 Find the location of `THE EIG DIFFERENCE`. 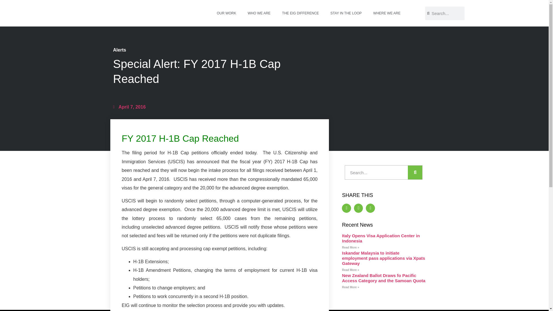

THE EIG DIFFERENCE is located at coordinates (300, 13).